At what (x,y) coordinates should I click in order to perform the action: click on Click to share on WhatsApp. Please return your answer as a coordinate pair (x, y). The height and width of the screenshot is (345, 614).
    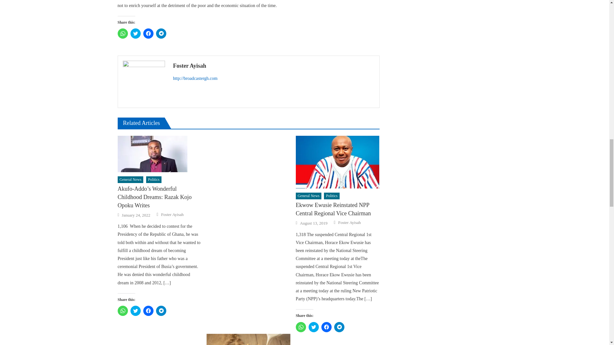
    Looking at the image, I should click on (123, 33).